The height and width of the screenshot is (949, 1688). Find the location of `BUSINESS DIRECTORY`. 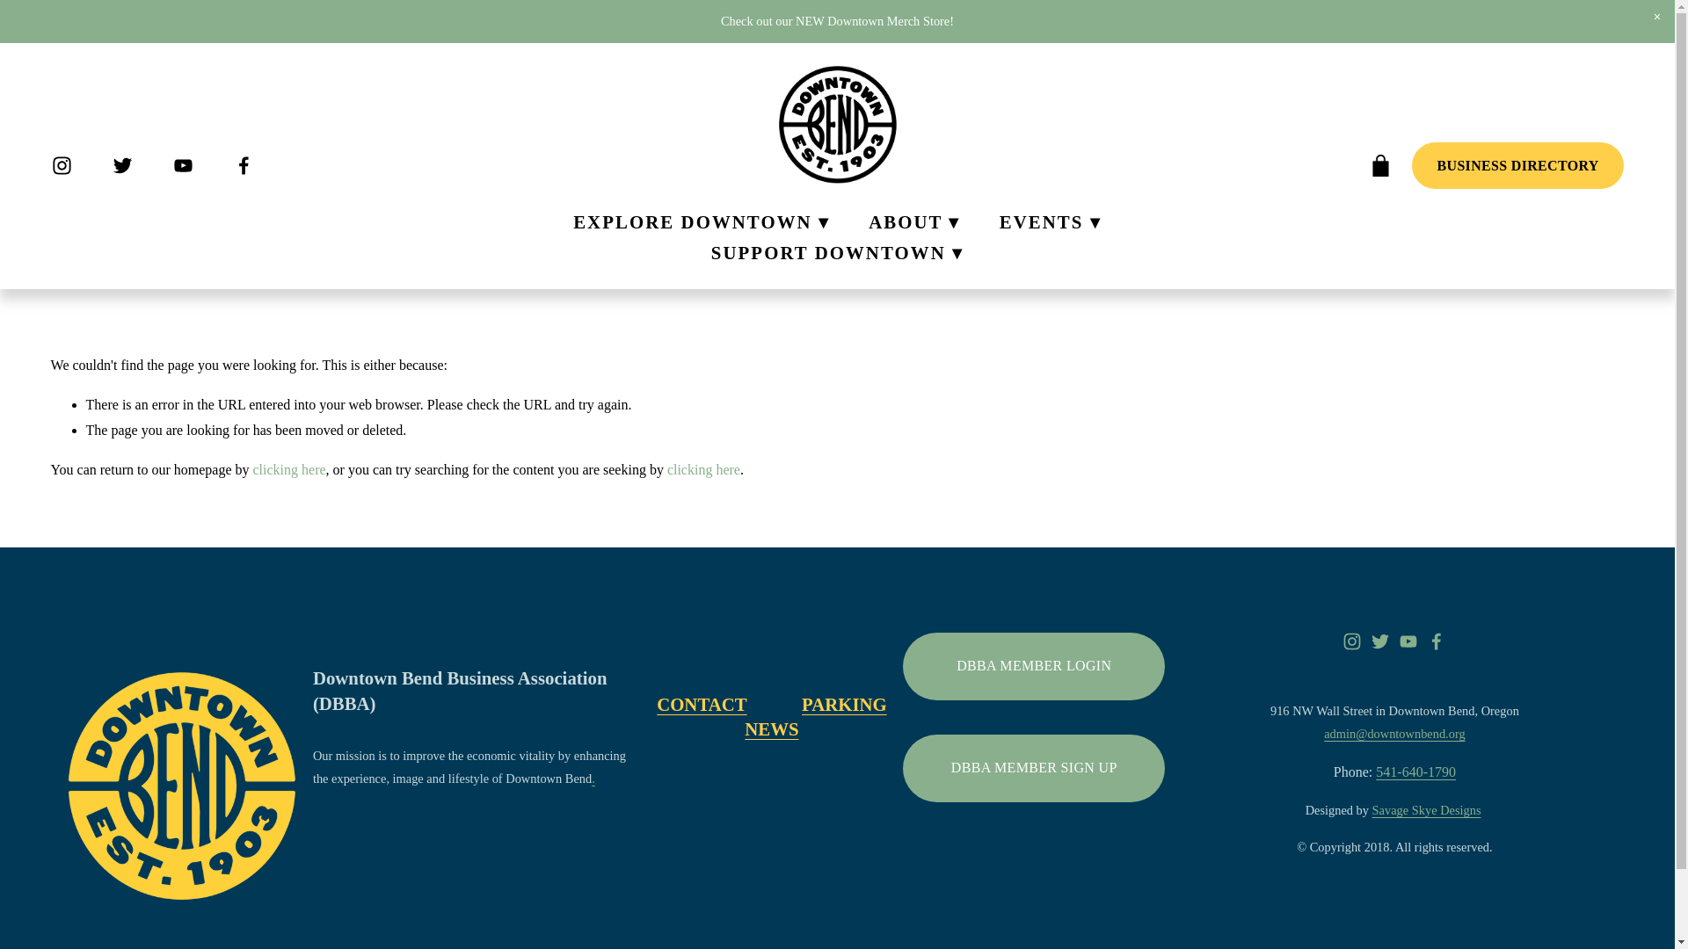

BUSINESS DIRECTORY is located at coordinates (1517, 165).